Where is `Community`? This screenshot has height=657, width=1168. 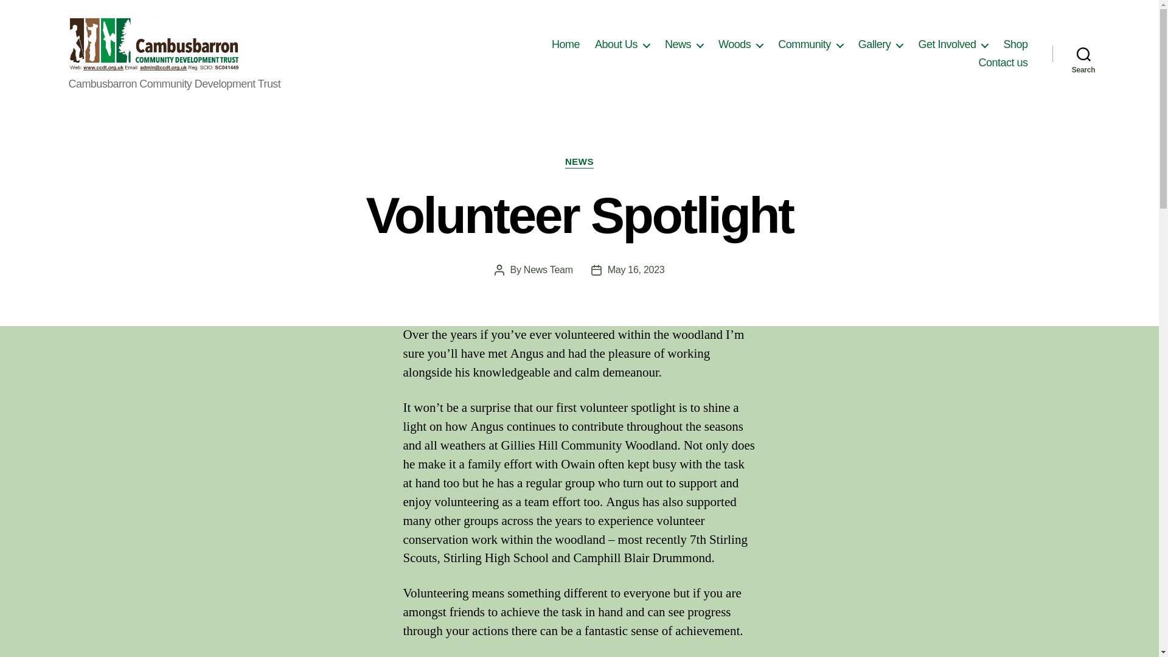
Community is located at coordinates (810, 45).